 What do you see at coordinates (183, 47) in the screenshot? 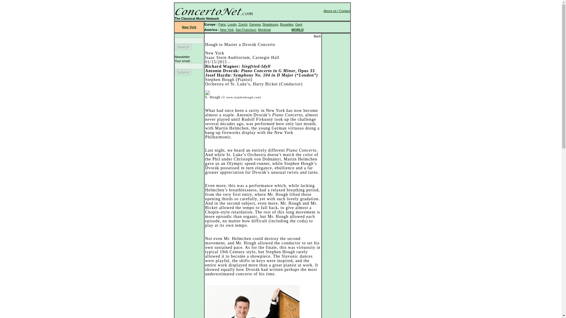
I see `Search` at bounding box center [183, 47].